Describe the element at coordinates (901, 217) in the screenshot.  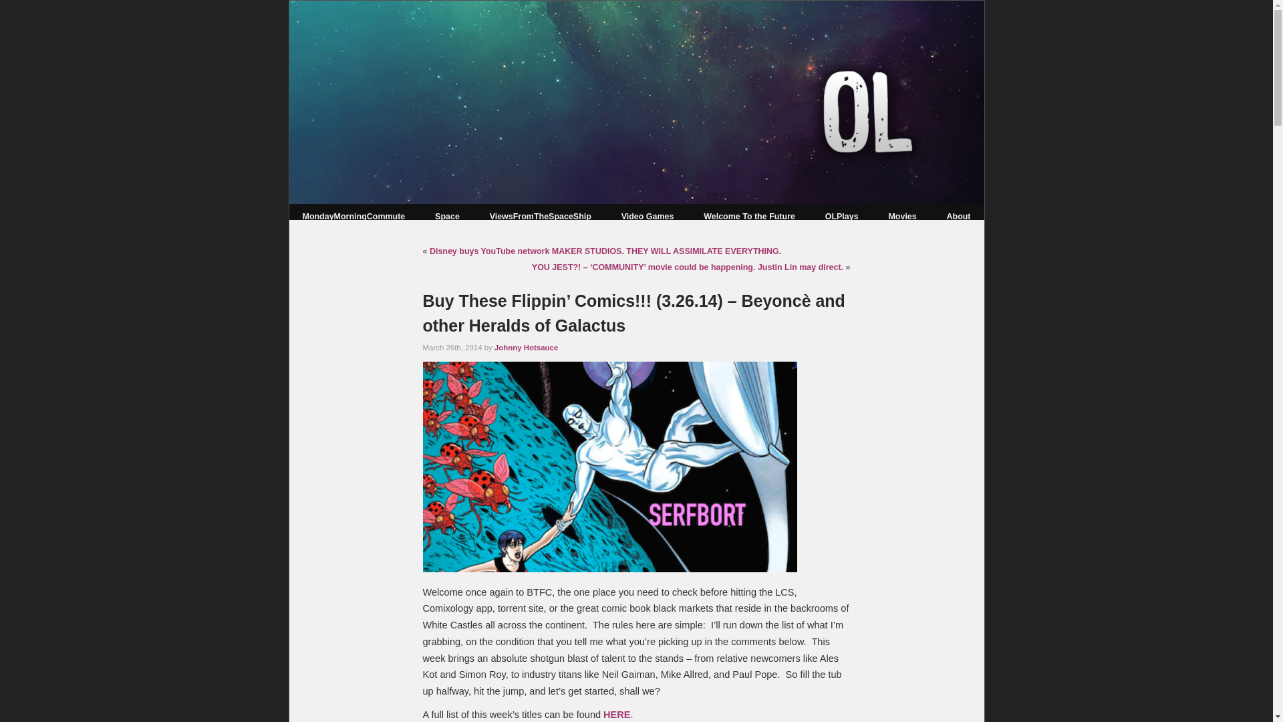
I see `Movies` at that location.